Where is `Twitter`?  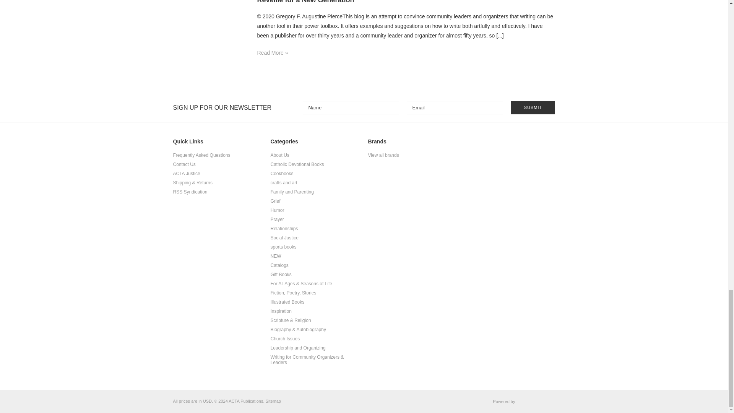 Twitter is located at coordinates (517, 144).